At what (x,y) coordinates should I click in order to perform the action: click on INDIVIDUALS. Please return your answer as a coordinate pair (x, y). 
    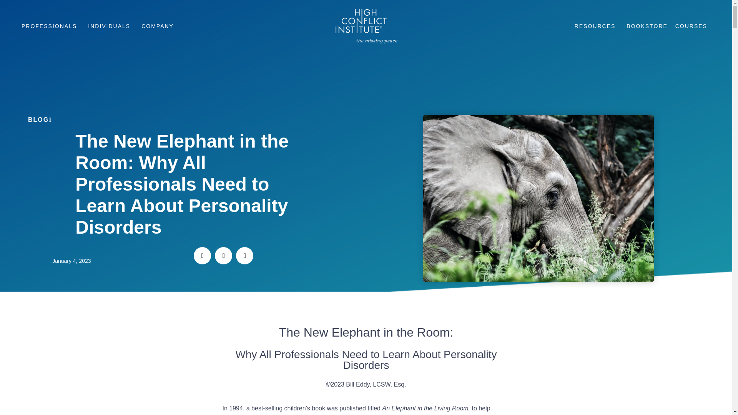
    Looking at the image, I should click on (111, 26).